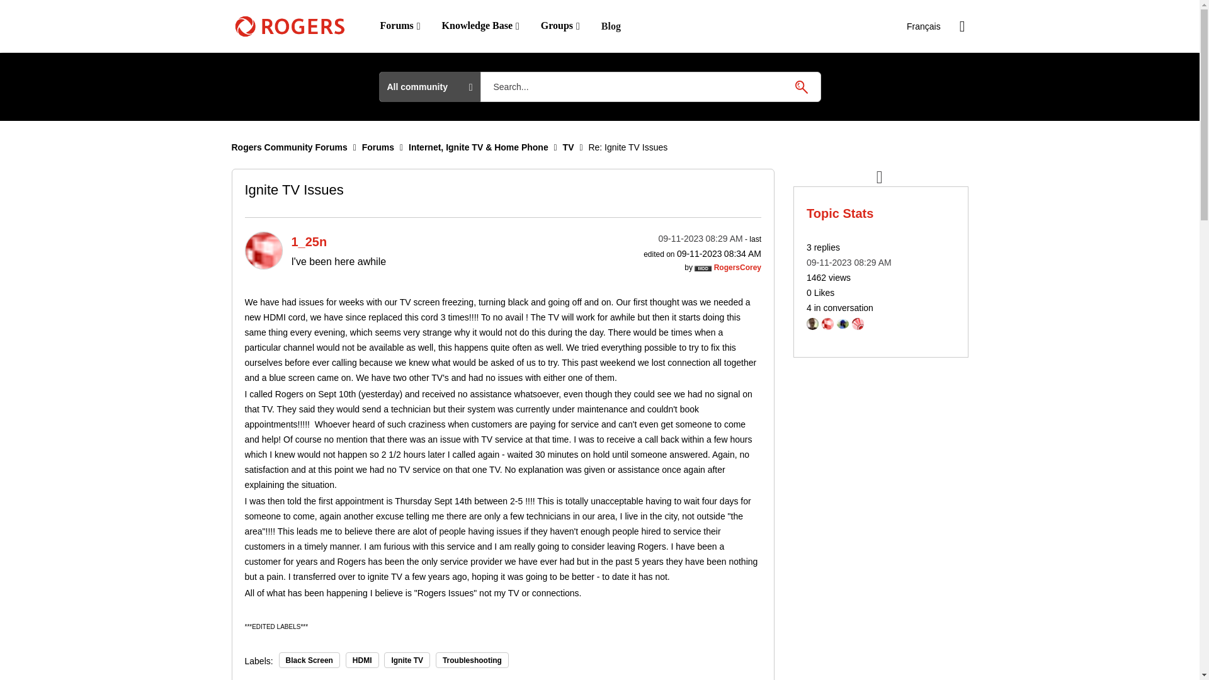  Describe the element at coordinates (560, 26) in the screenshot. I see `Groups` at that location.